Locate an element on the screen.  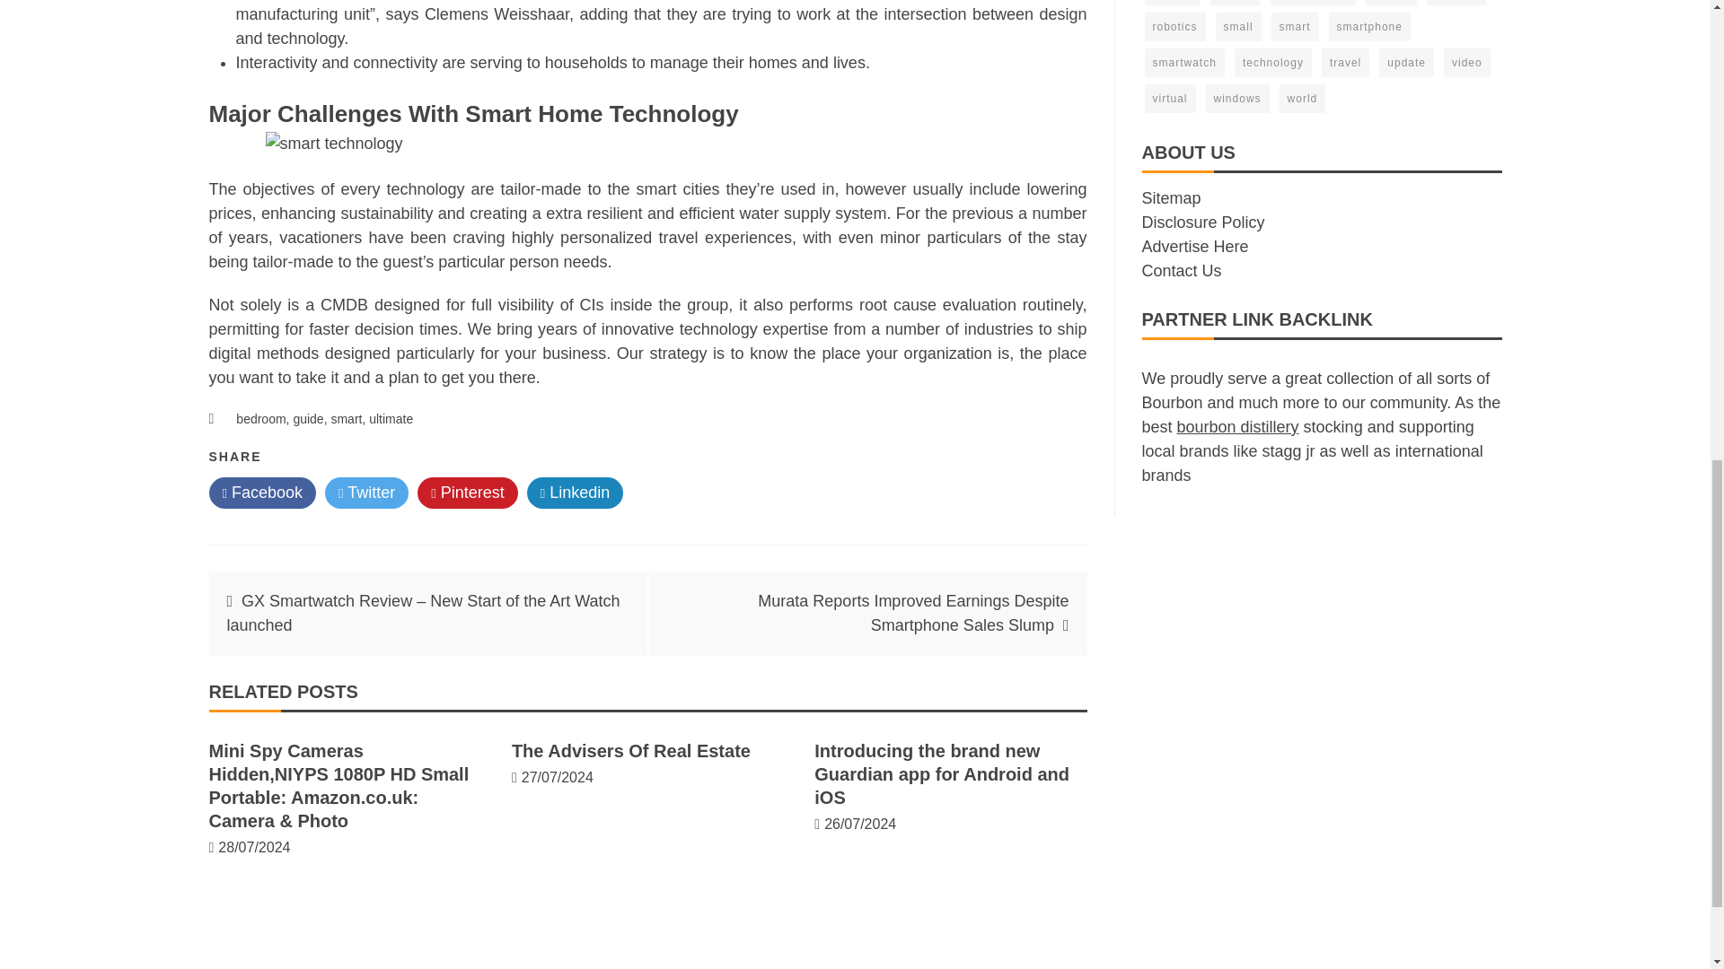
ultimate is located at coordinates (391, 419).